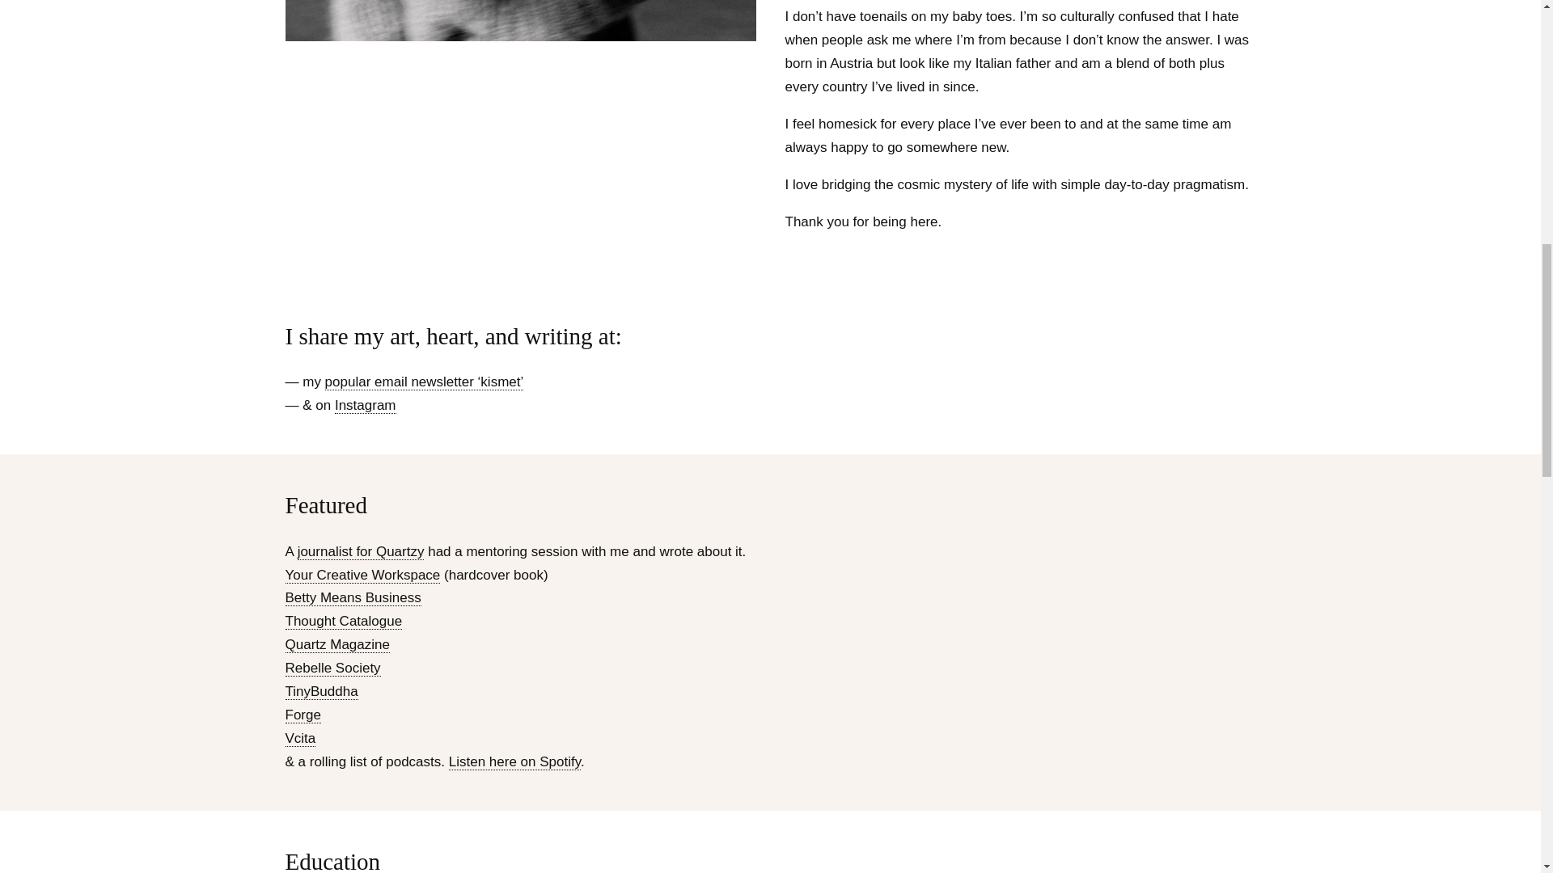  I want to click on Rebelle Society, so click(332, 668).